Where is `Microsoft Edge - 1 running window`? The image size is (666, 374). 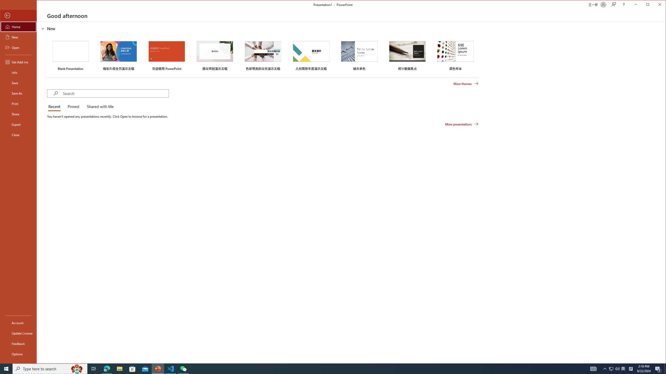
Microsoft Edge - 1 running window is located at coordinates (107, 369).